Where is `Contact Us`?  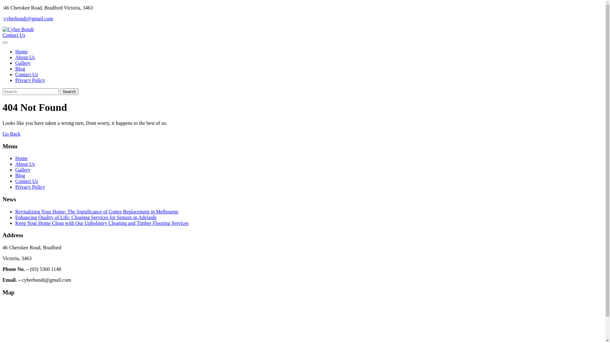 Contact Us is located at coordinates (27, 74).